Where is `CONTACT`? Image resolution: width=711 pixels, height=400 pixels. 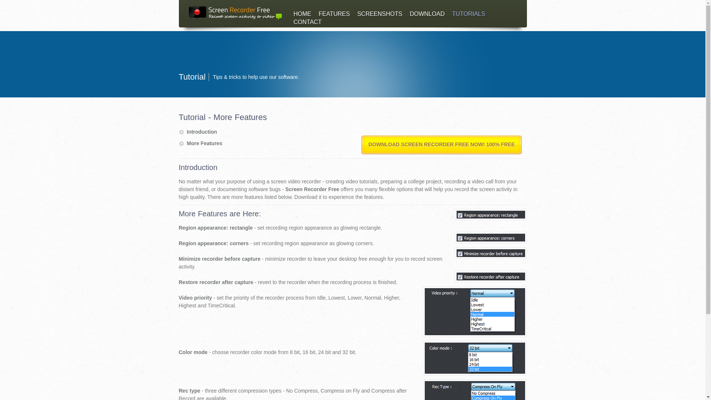
CONTACT is located at coordinates (307, 22).